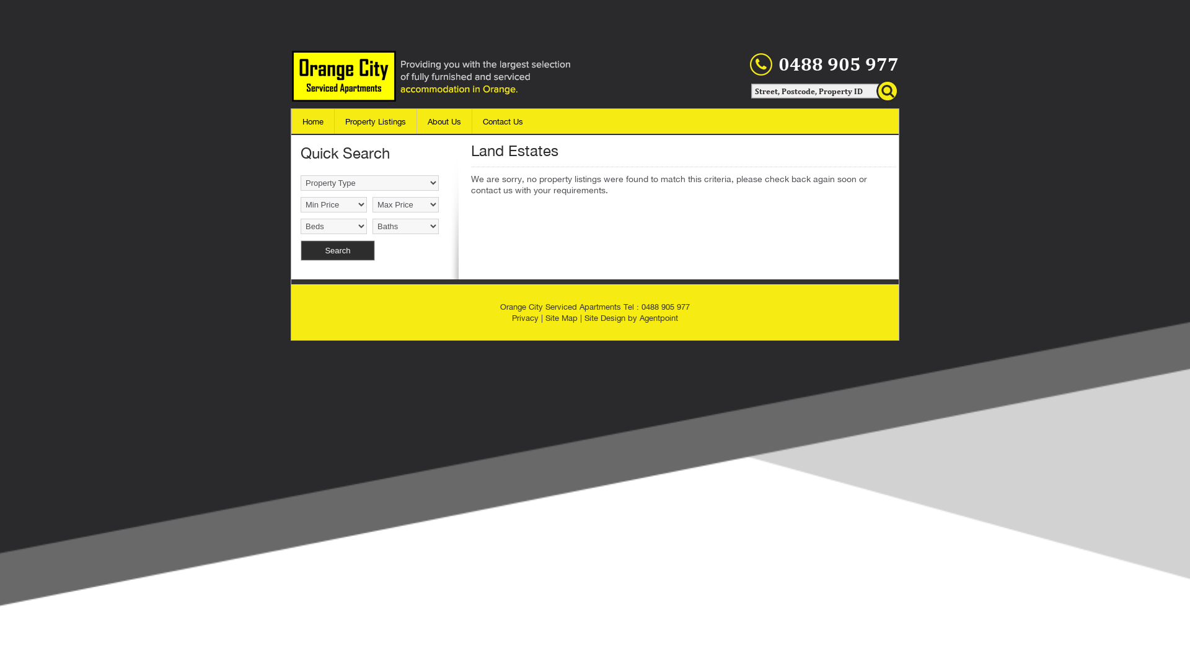  What do you see at coordinates (313, 121) in the screenshot?
I see `Home` at bounding box center [313, 121].